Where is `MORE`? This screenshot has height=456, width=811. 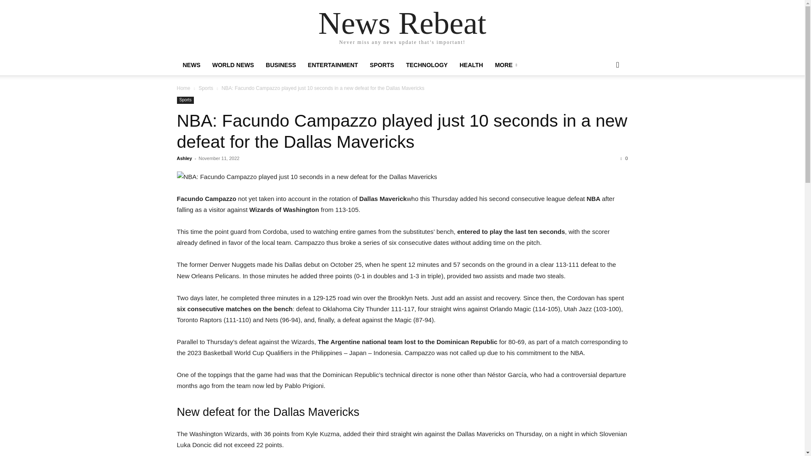 MORE is located at coordinates (506, 65).